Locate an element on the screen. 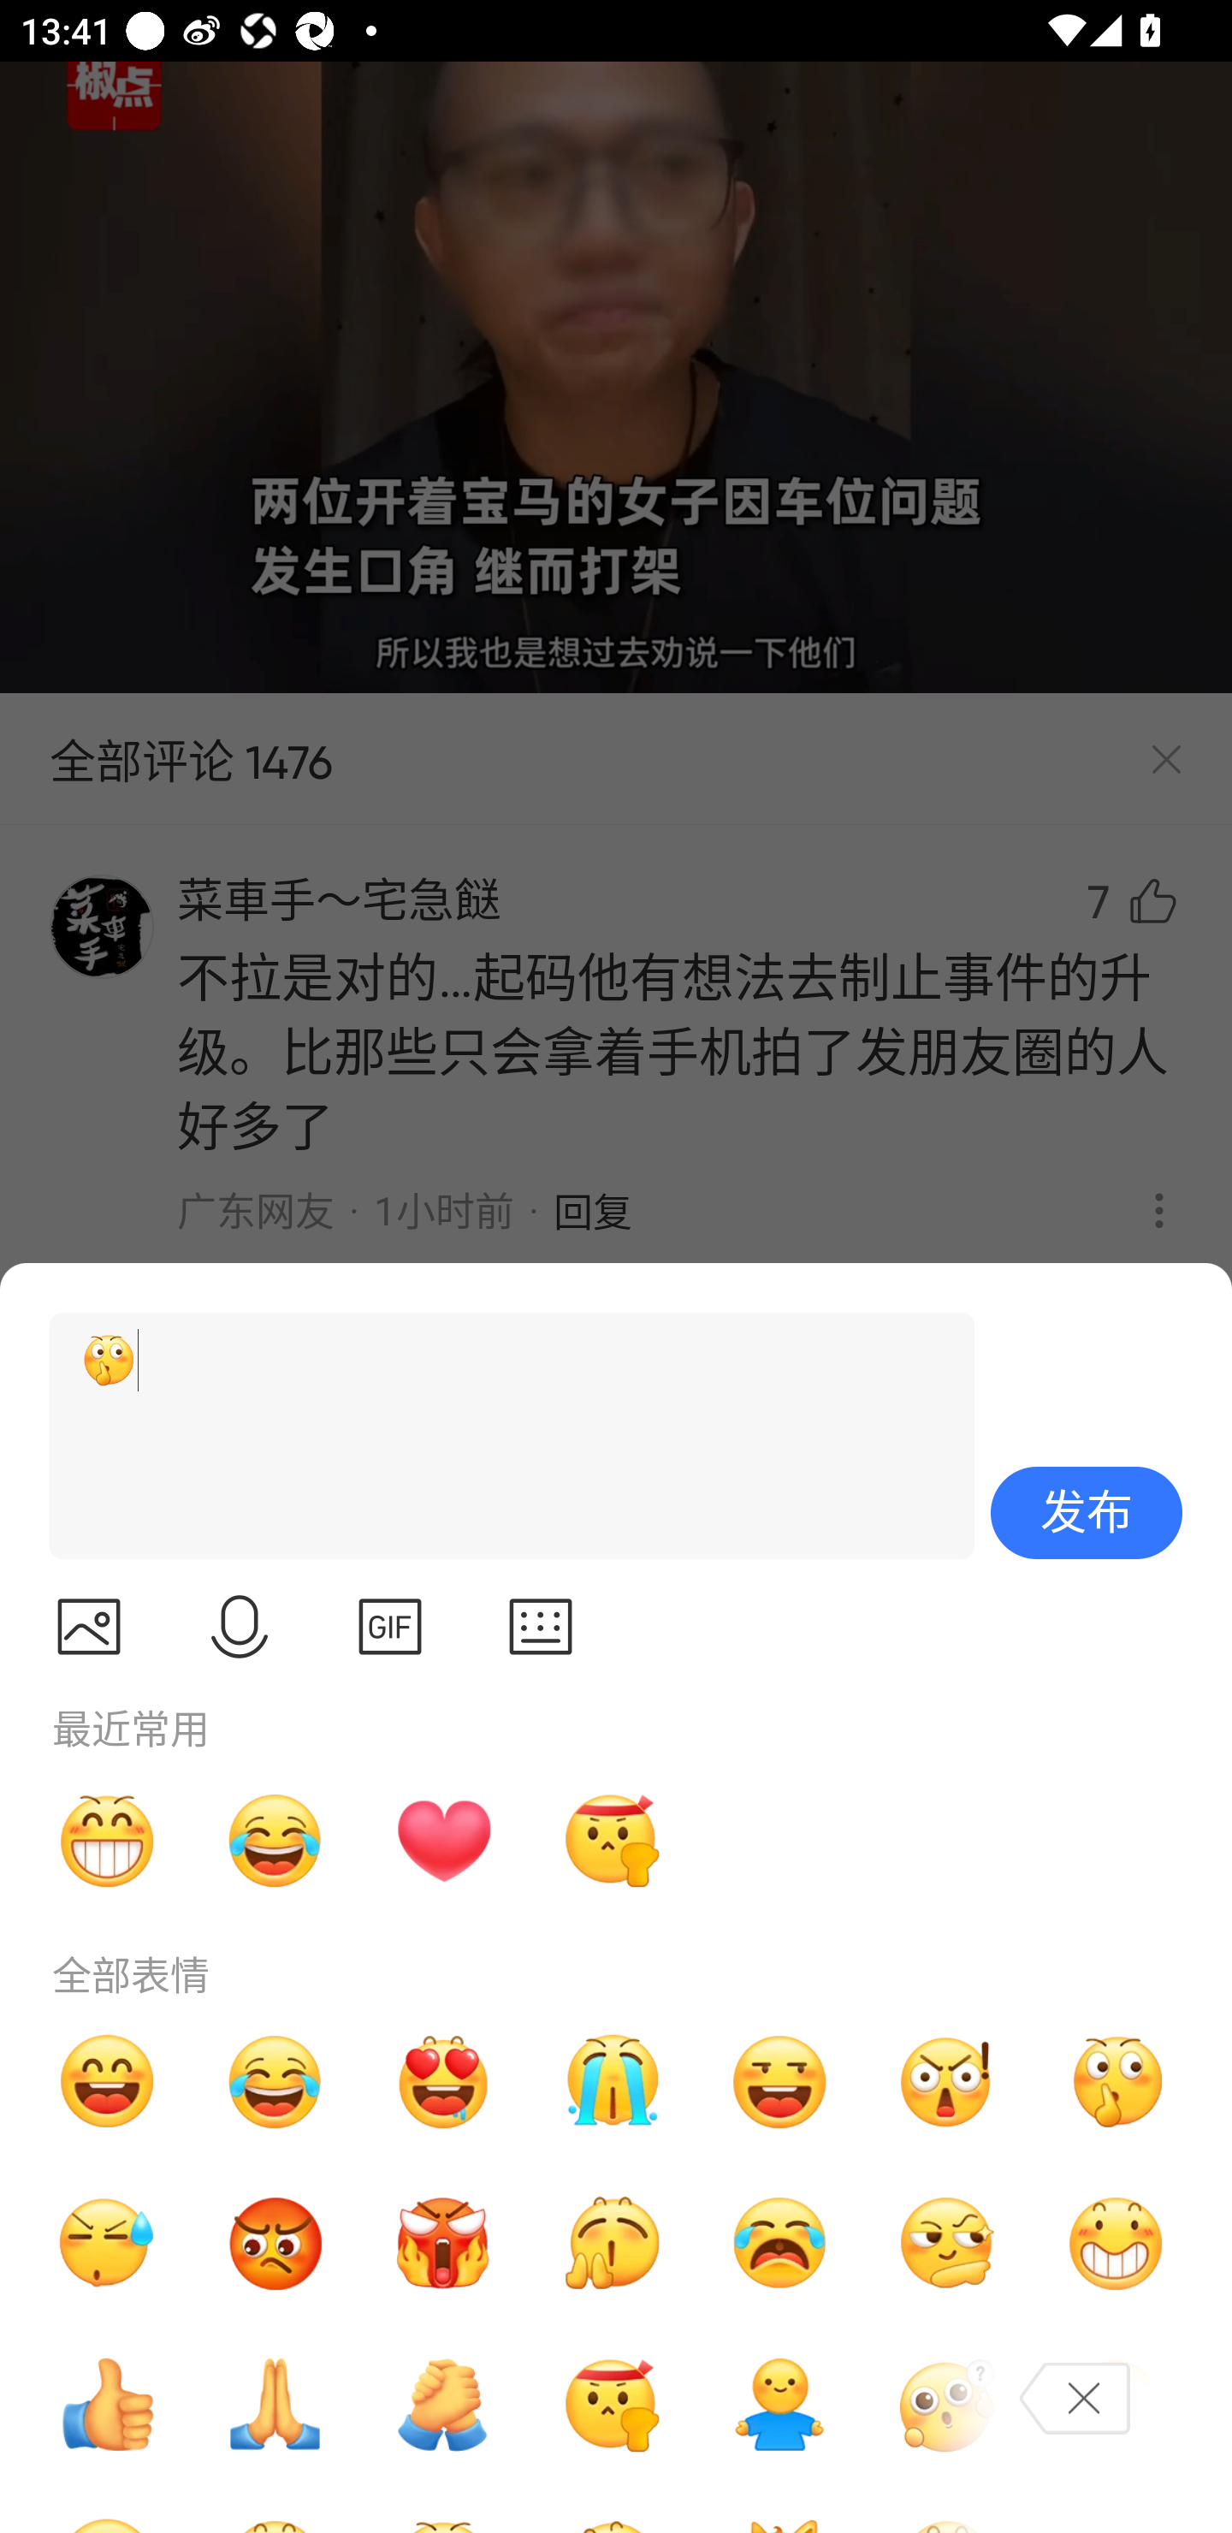  吃惊 is located at coordinates (947, 2081).